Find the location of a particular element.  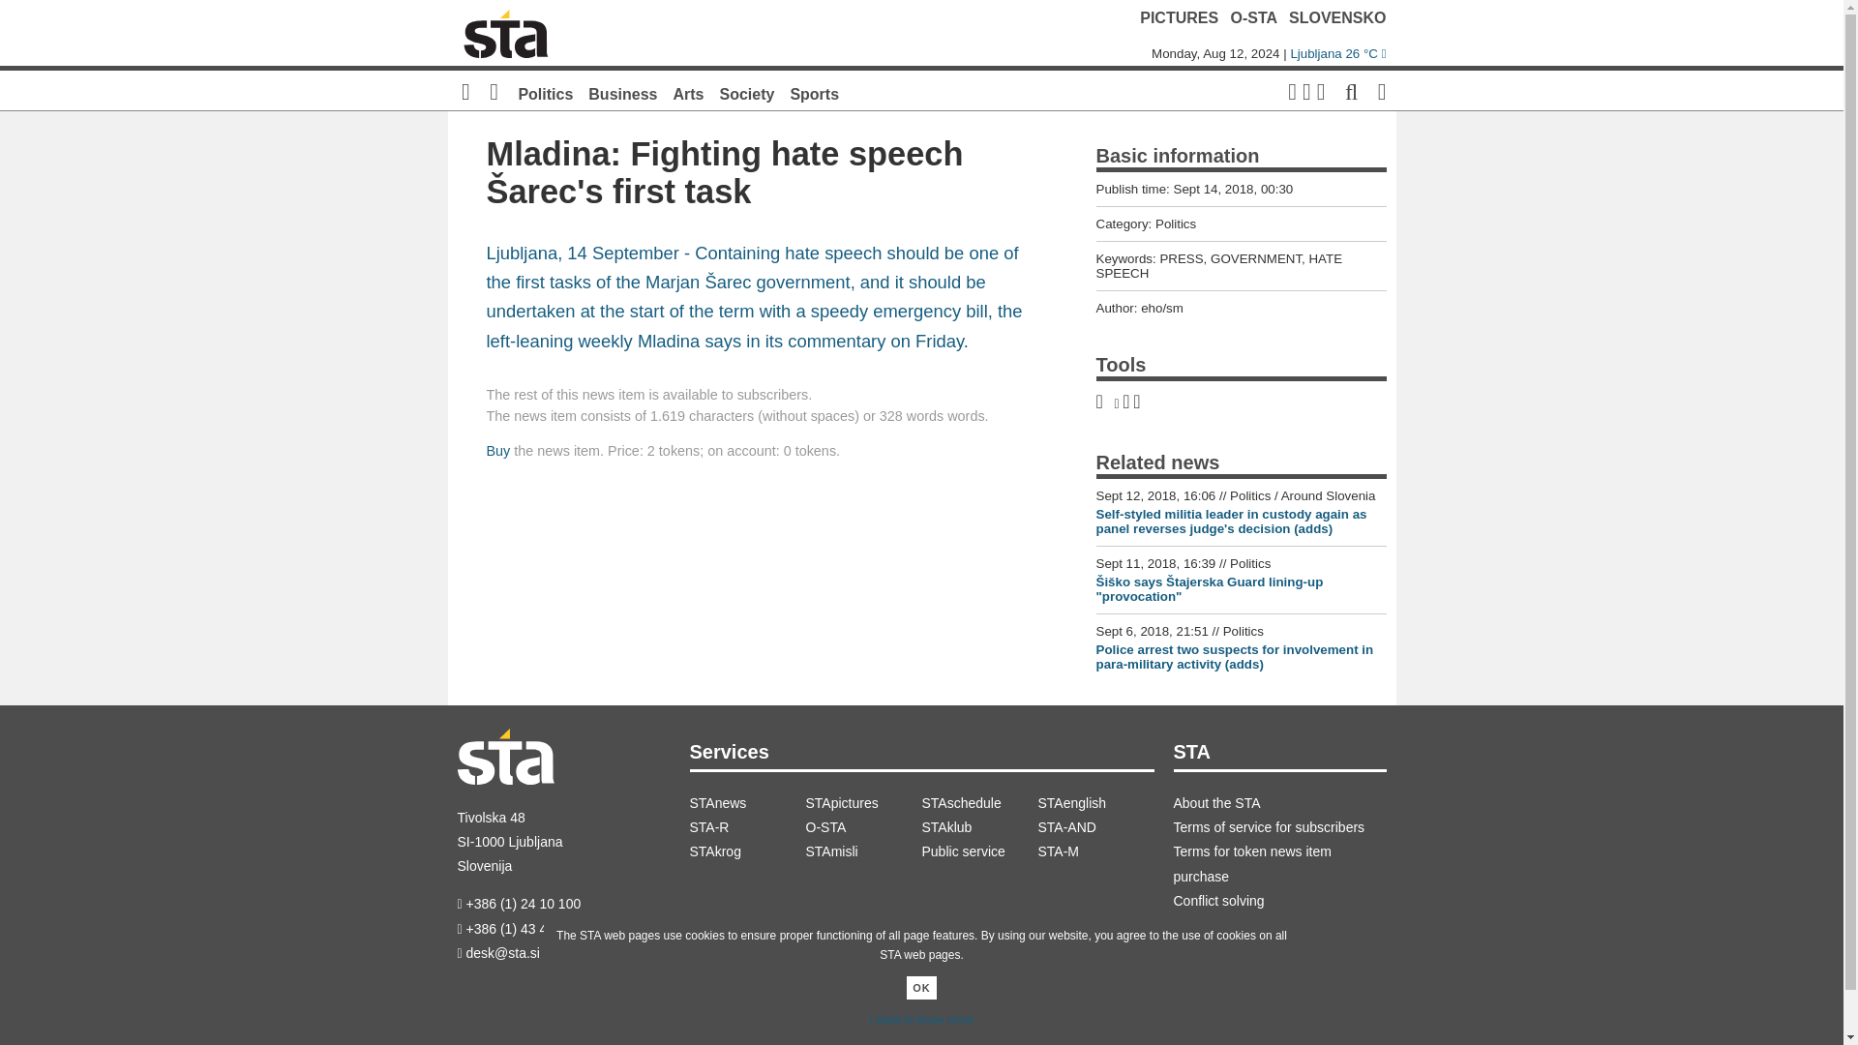

SLOVENSKO is located at coordinates (1337, 17).